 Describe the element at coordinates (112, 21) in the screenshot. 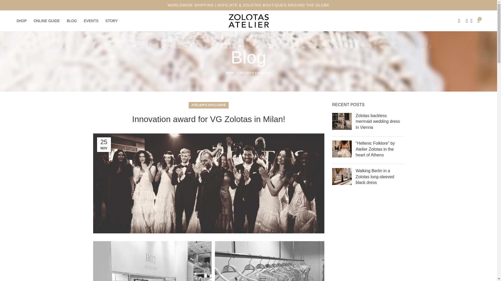

I see `STORY` at that location.